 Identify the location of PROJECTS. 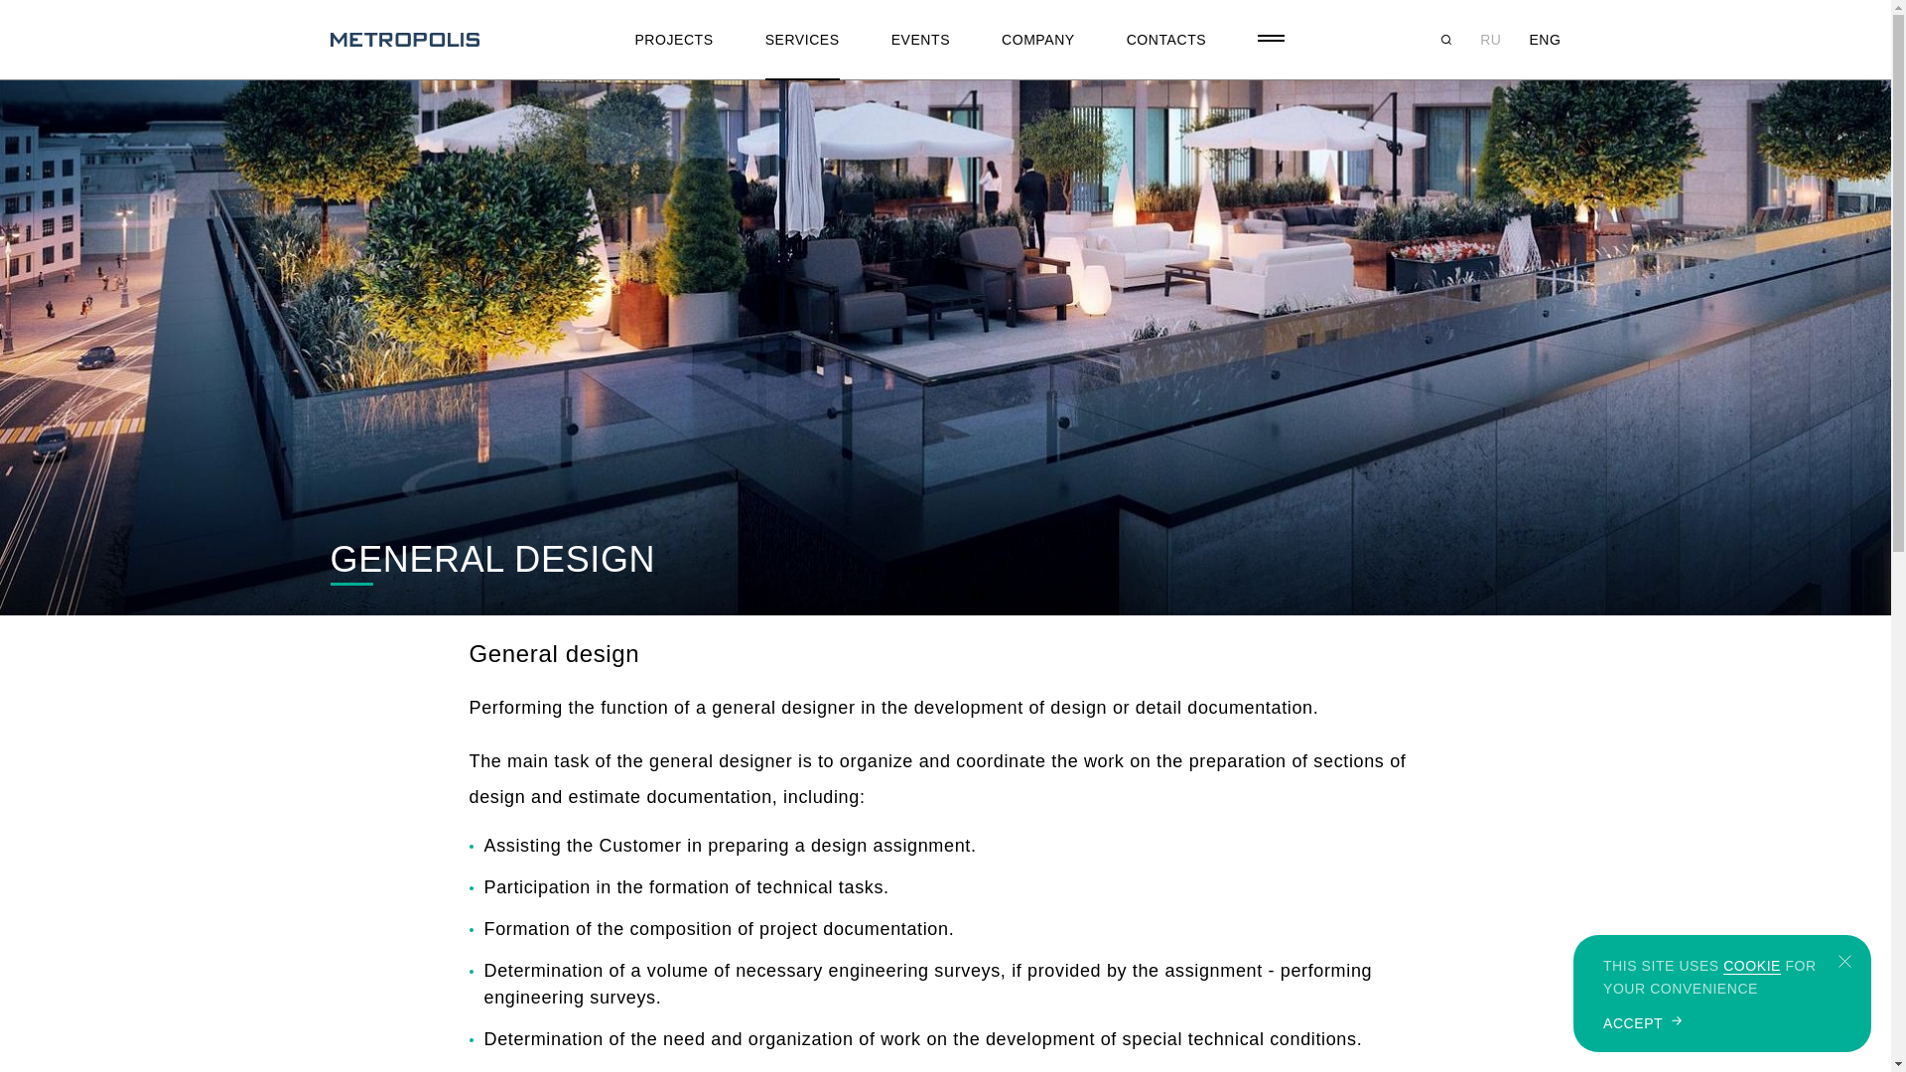
(673, 40).